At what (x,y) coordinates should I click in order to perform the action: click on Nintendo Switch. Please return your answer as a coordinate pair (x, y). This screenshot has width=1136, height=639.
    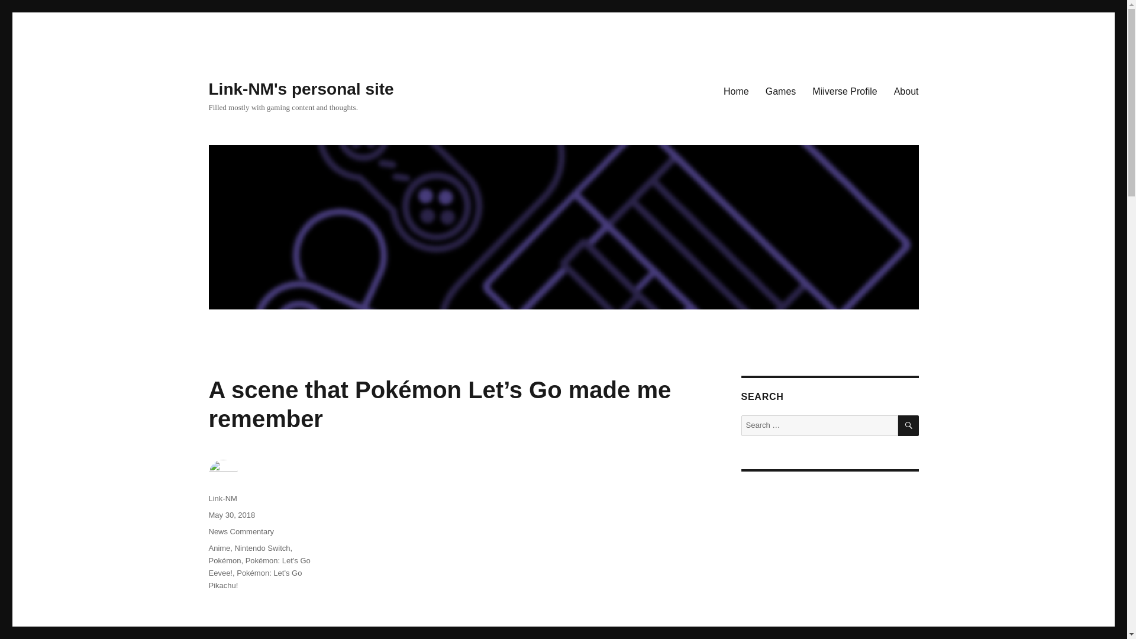
    Looking at the image, I should click on (263, 548).